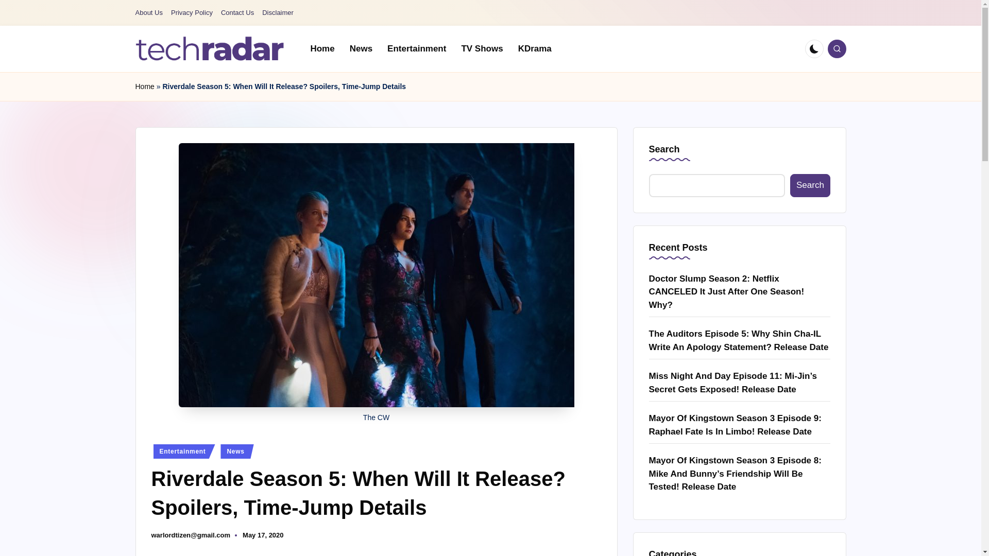  Describe the element at coordinates (144, 86) in the screenshot. I see `Home` at that location.